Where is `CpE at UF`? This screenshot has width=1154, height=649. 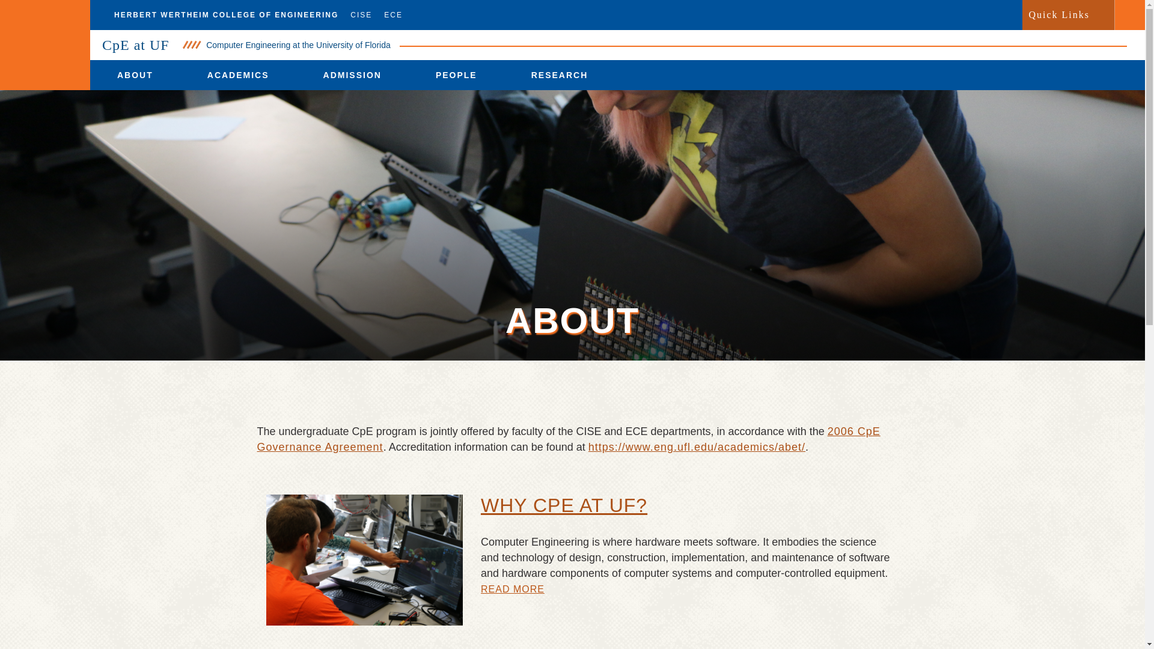
CpE at UF is located at coordinates (136, 44).